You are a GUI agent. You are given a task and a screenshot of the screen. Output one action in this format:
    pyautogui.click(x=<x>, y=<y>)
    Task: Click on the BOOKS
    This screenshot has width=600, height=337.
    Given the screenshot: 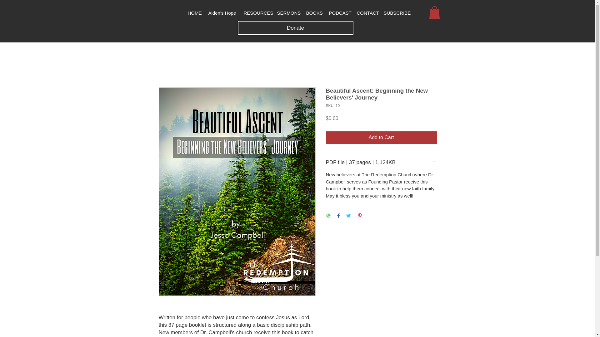 What is the action you would take?
    pyautogui.click(x=313, y=13)
    